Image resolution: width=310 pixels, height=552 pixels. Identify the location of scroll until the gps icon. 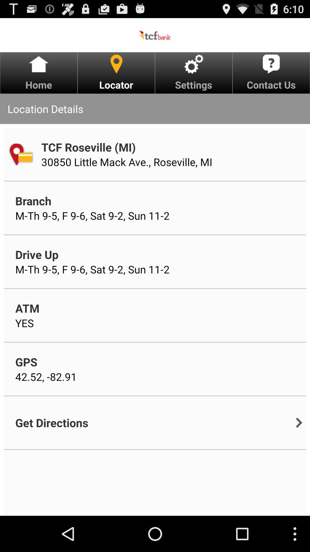
(26, 362).